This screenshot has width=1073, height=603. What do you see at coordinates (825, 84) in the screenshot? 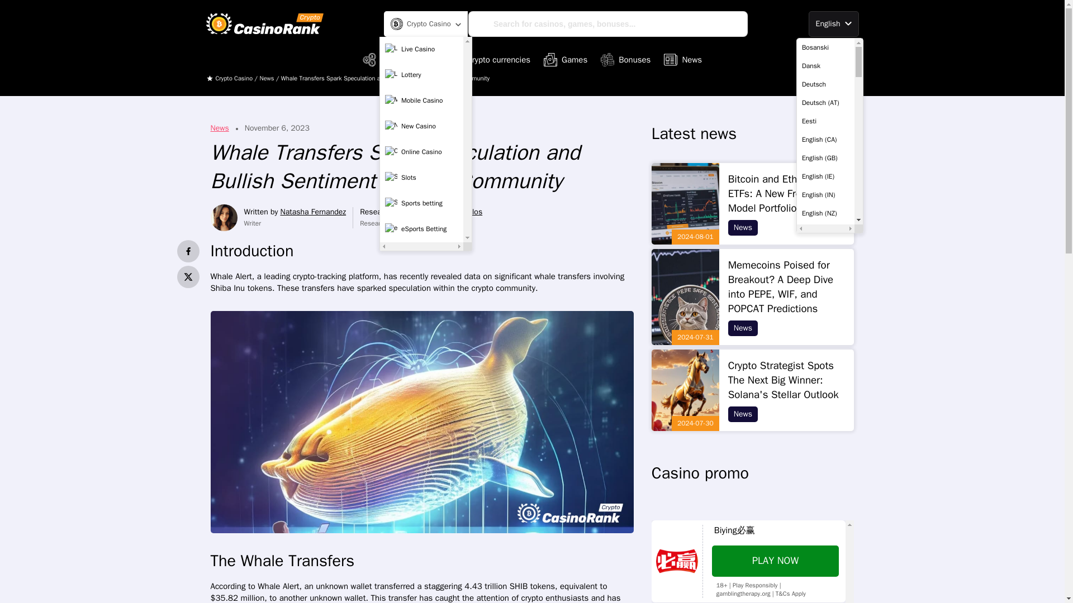
I see `Deutsch` at bounding box center [825, 84].